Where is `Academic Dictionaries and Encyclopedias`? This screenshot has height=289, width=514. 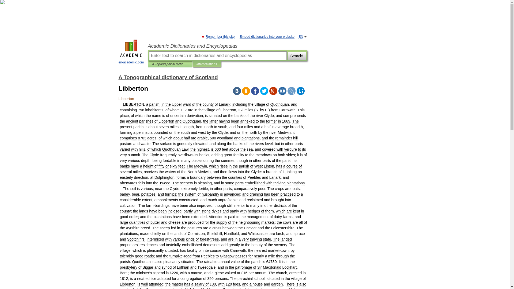
Academic Dictionaries and Encyclopedias is located at coordinates (227, 46).